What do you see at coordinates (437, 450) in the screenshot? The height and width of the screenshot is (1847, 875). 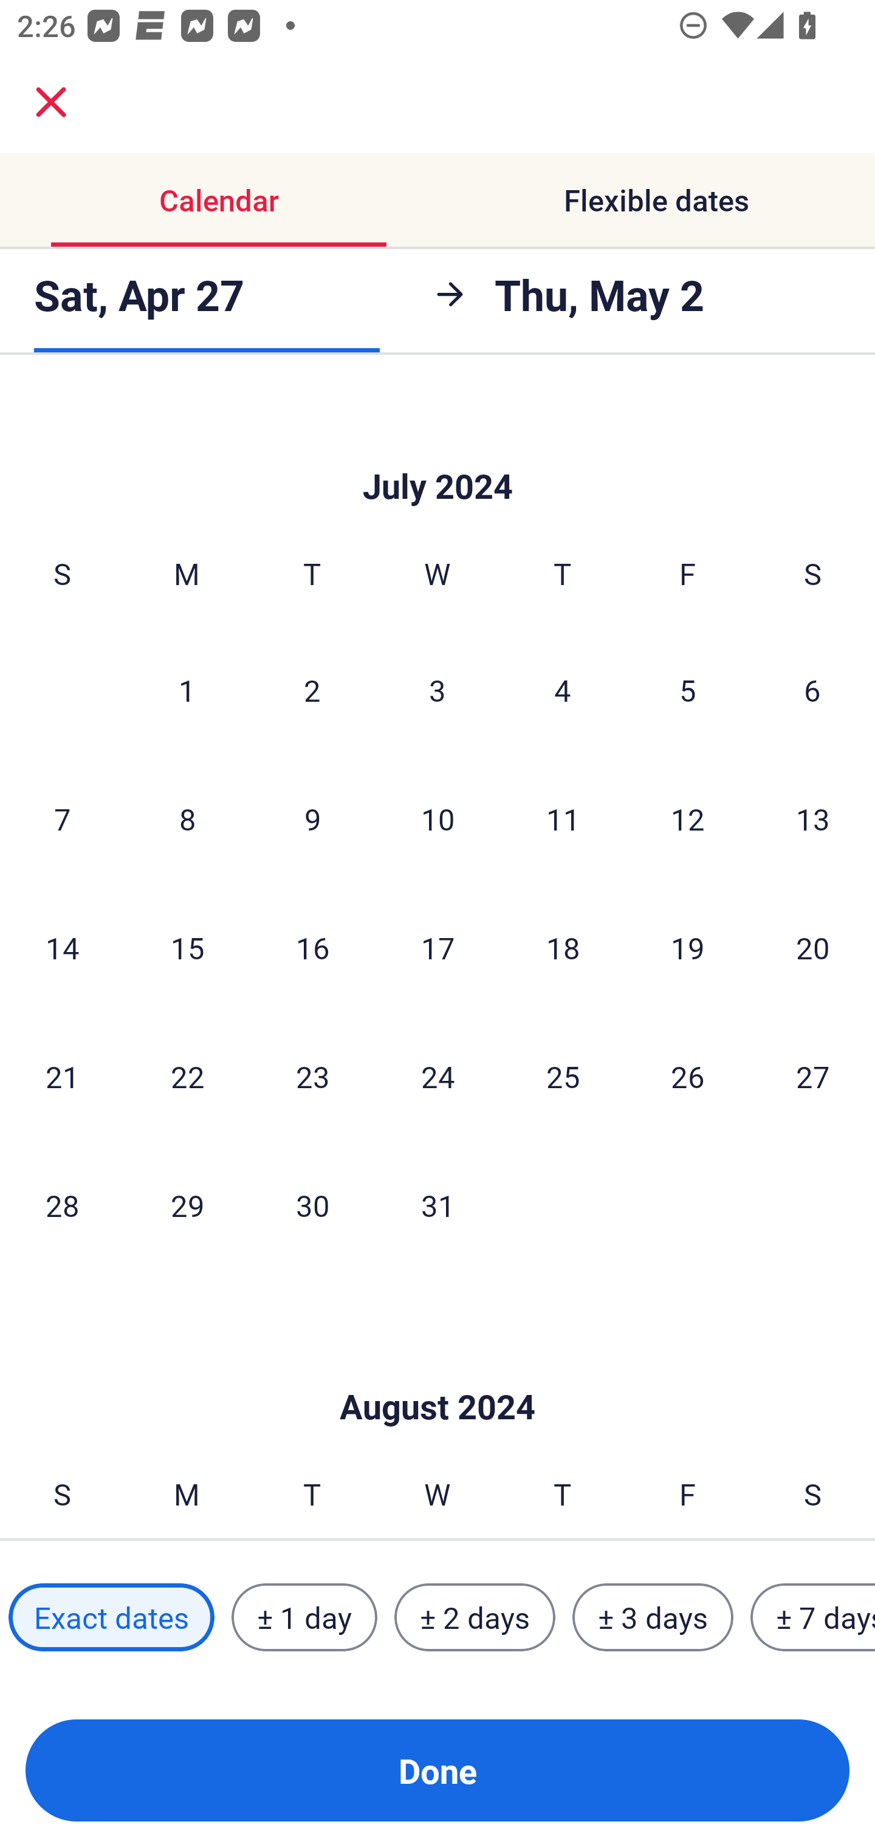 I see `Skip to Done` at bounding box center [437, 450].